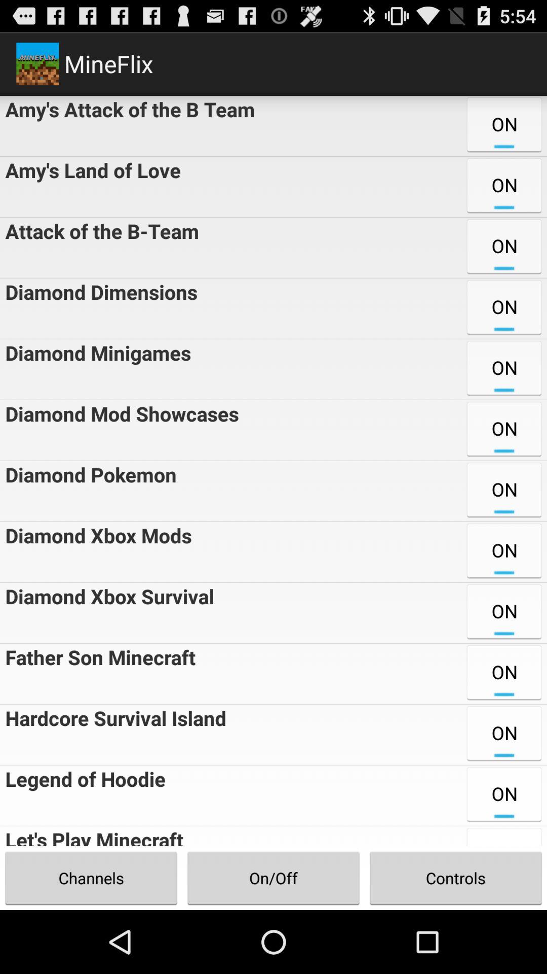  Describe the element at coordinates (273, 878) in the screenshot. I see `select the item below let s play app` at that location.